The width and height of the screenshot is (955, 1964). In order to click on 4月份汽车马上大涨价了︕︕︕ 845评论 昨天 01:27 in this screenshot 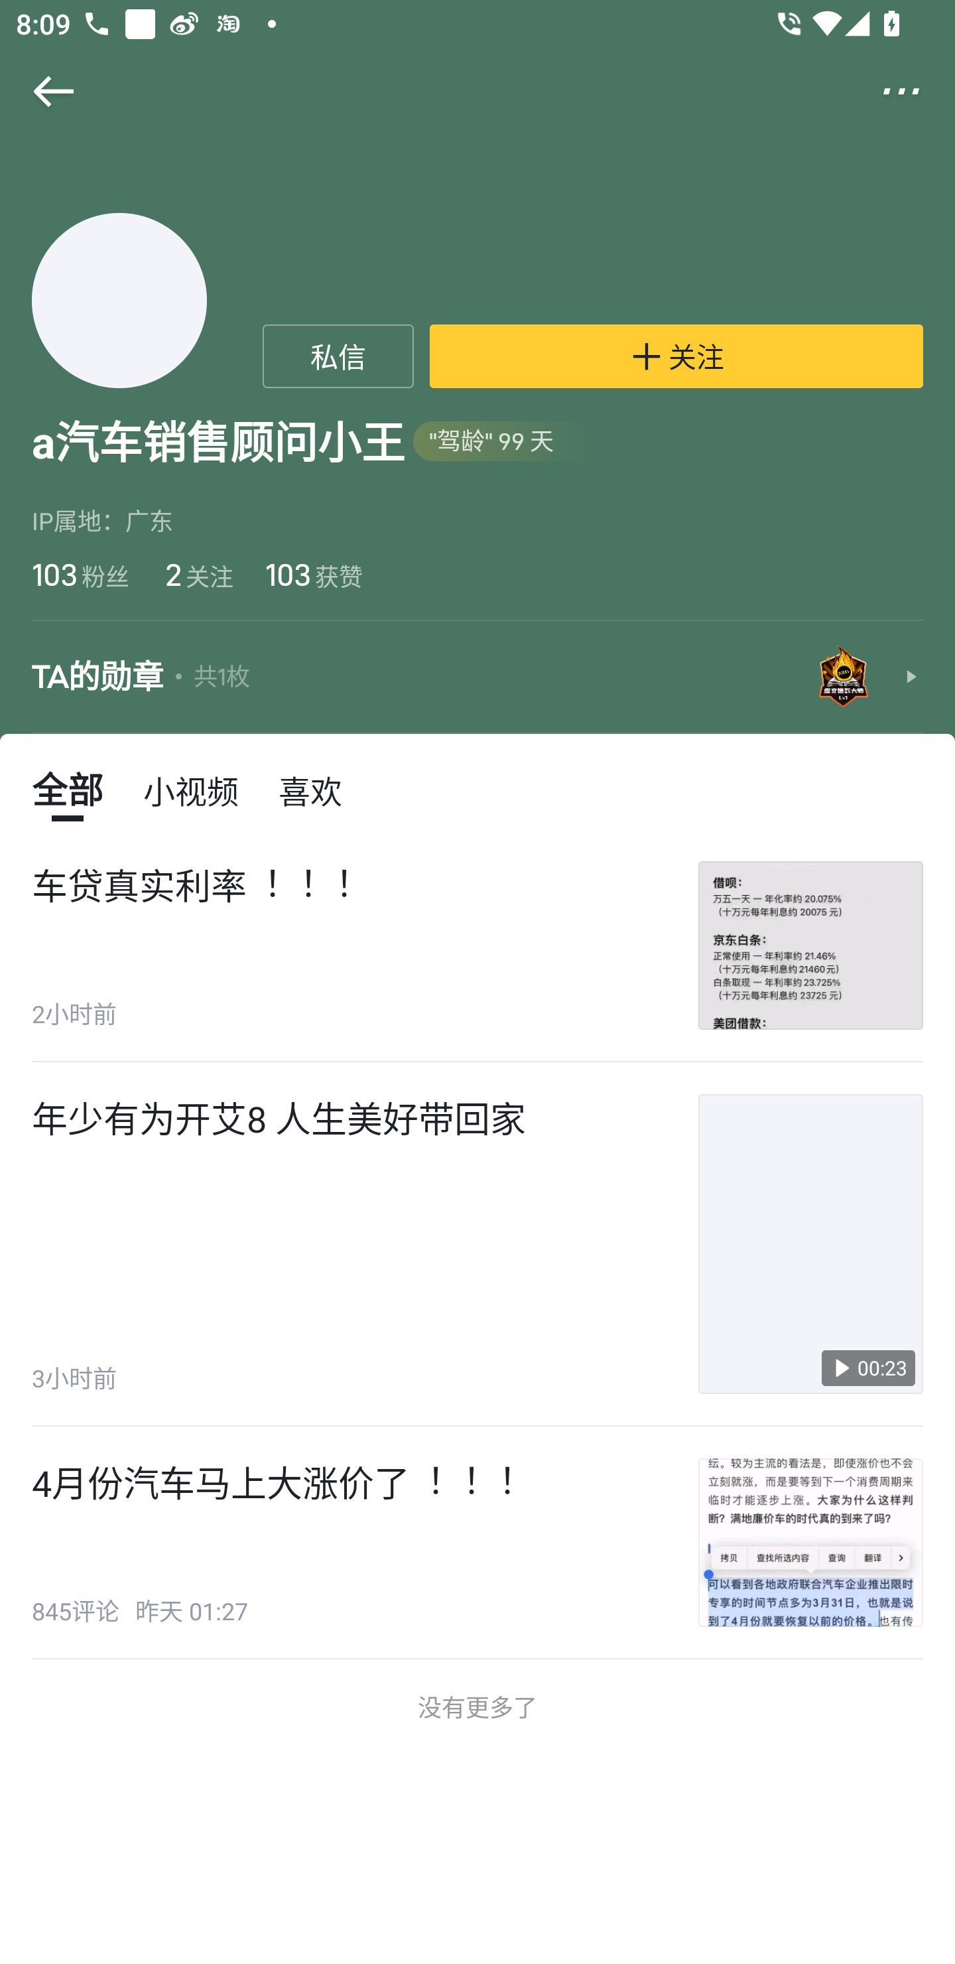, I will do `click(477, 1542)`.